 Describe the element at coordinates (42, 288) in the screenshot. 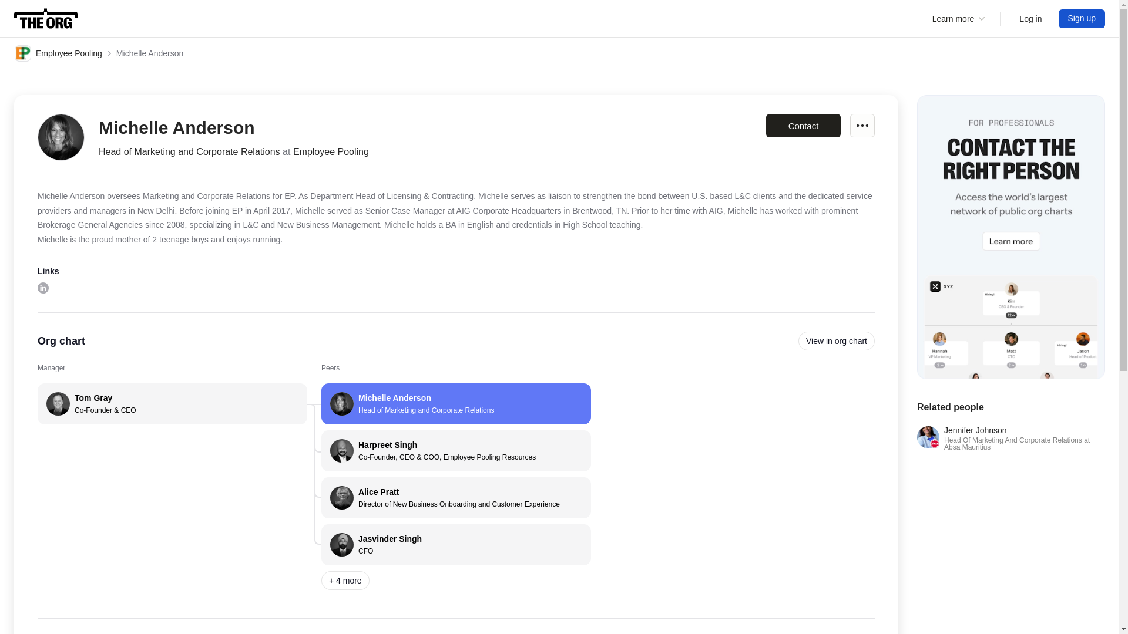

I see `View on linkedIn` at that location.